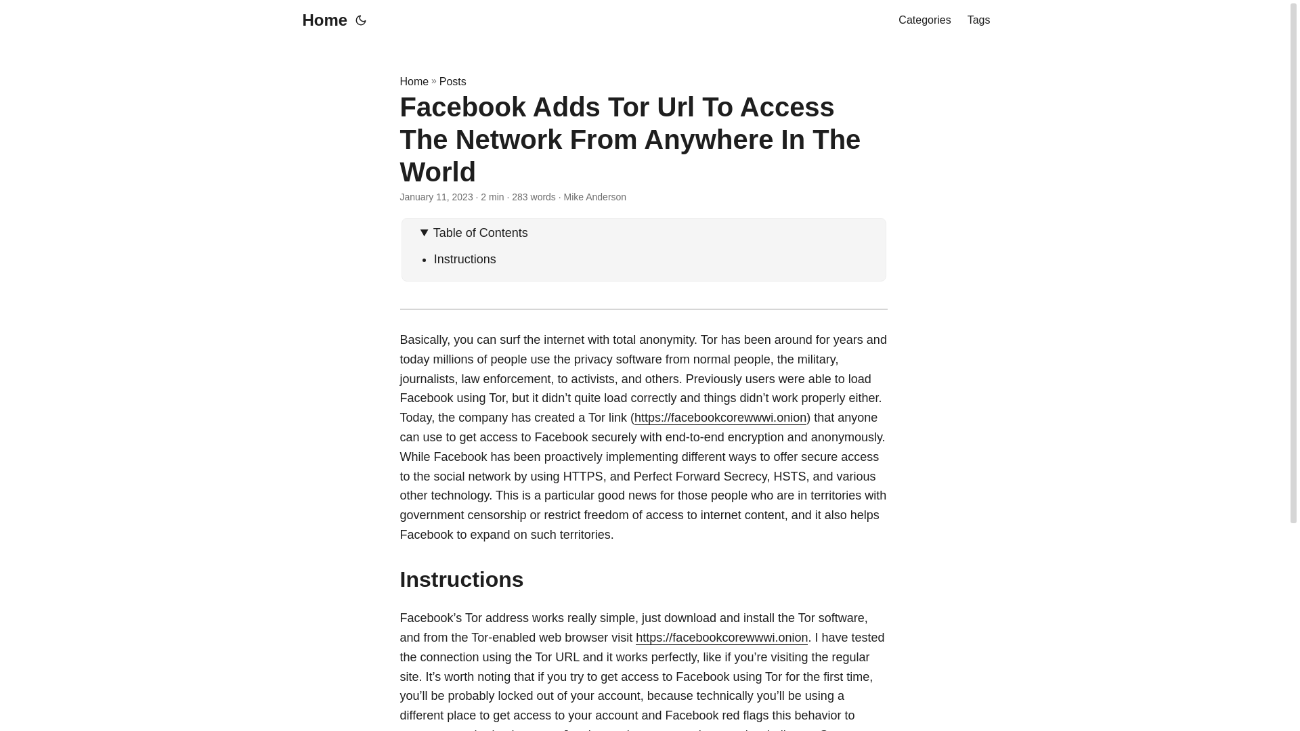 This screenshot has height=731, width=1300. What do you see at coordinates (452, 81) in the screenshot?
I see `Posts` at bounding box center [452, 81].